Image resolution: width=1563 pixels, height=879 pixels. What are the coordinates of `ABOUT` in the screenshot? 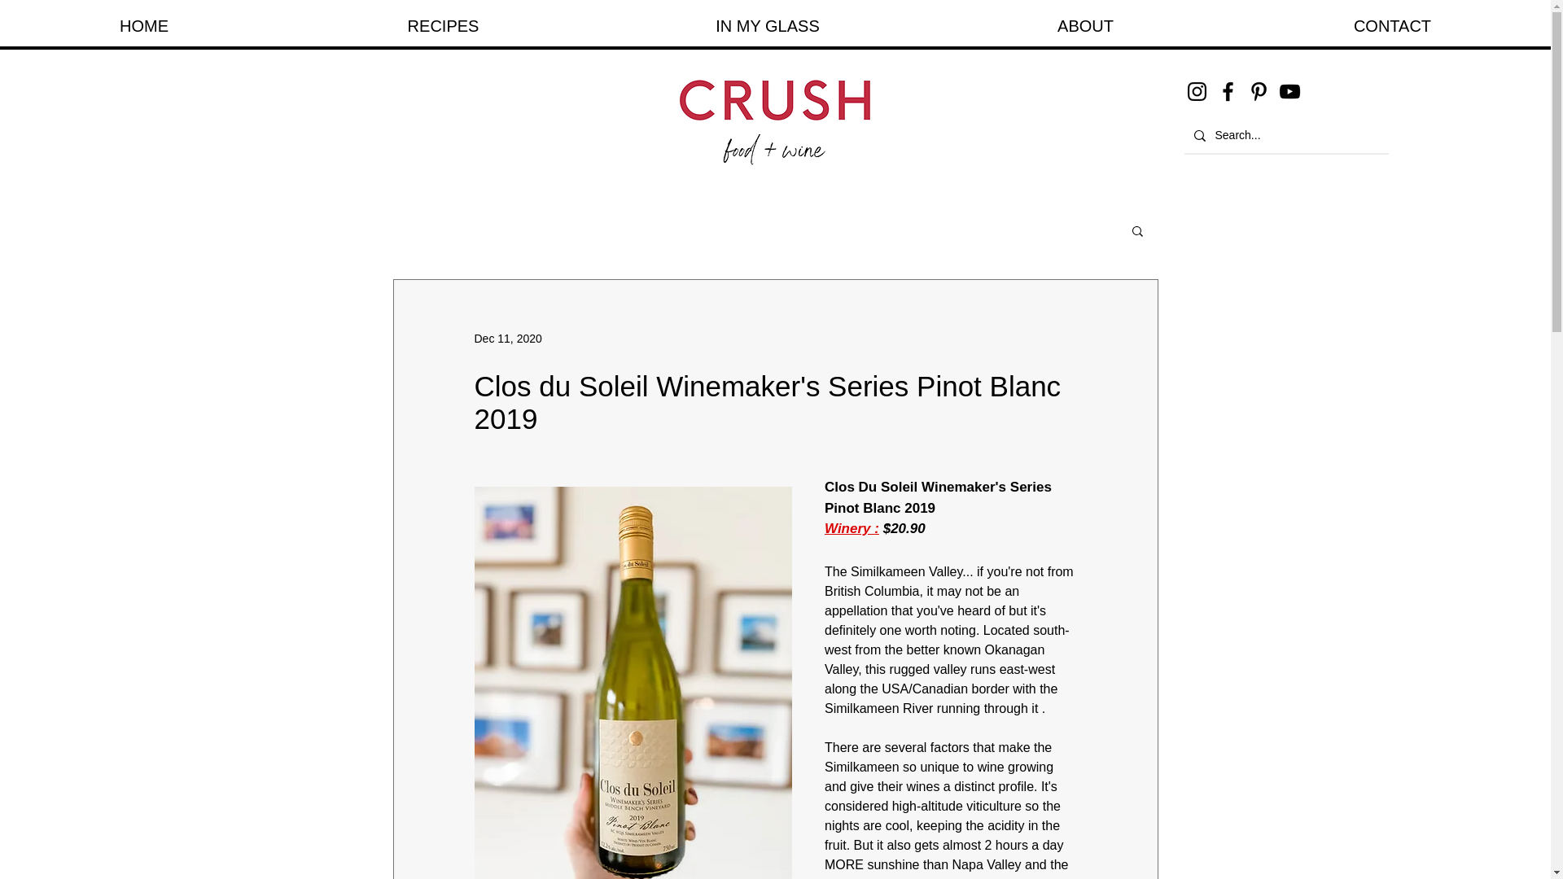 It's located at (1084, 26).